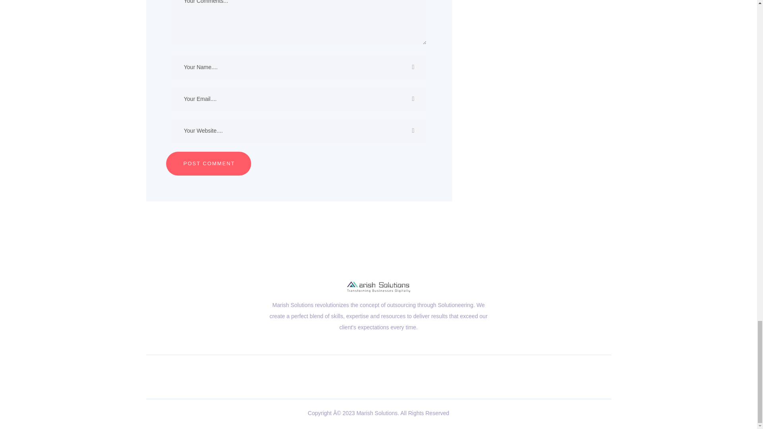 The image size is (763, 429). Describe the element at coordinates (208, 164) in the screenshot. I see `Post comment` at that location.